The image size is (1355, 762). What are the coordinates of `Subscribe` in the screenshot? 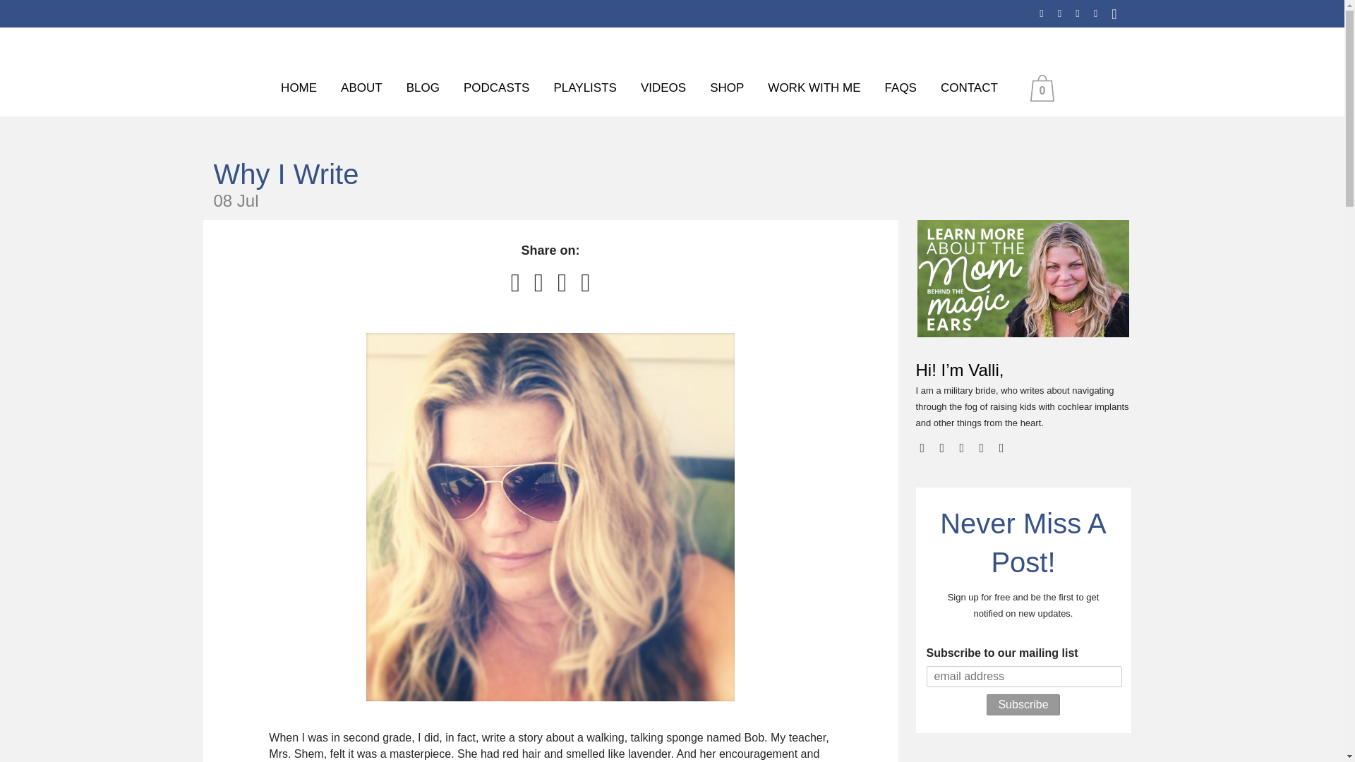 It's located at (1023, 704).